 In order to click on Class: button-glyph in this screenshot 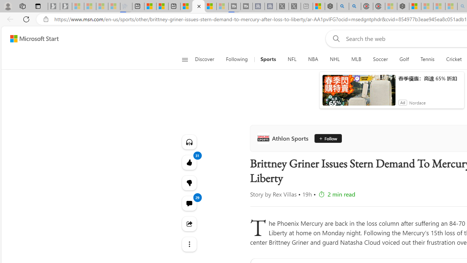, I will do `click(185, 59)`.